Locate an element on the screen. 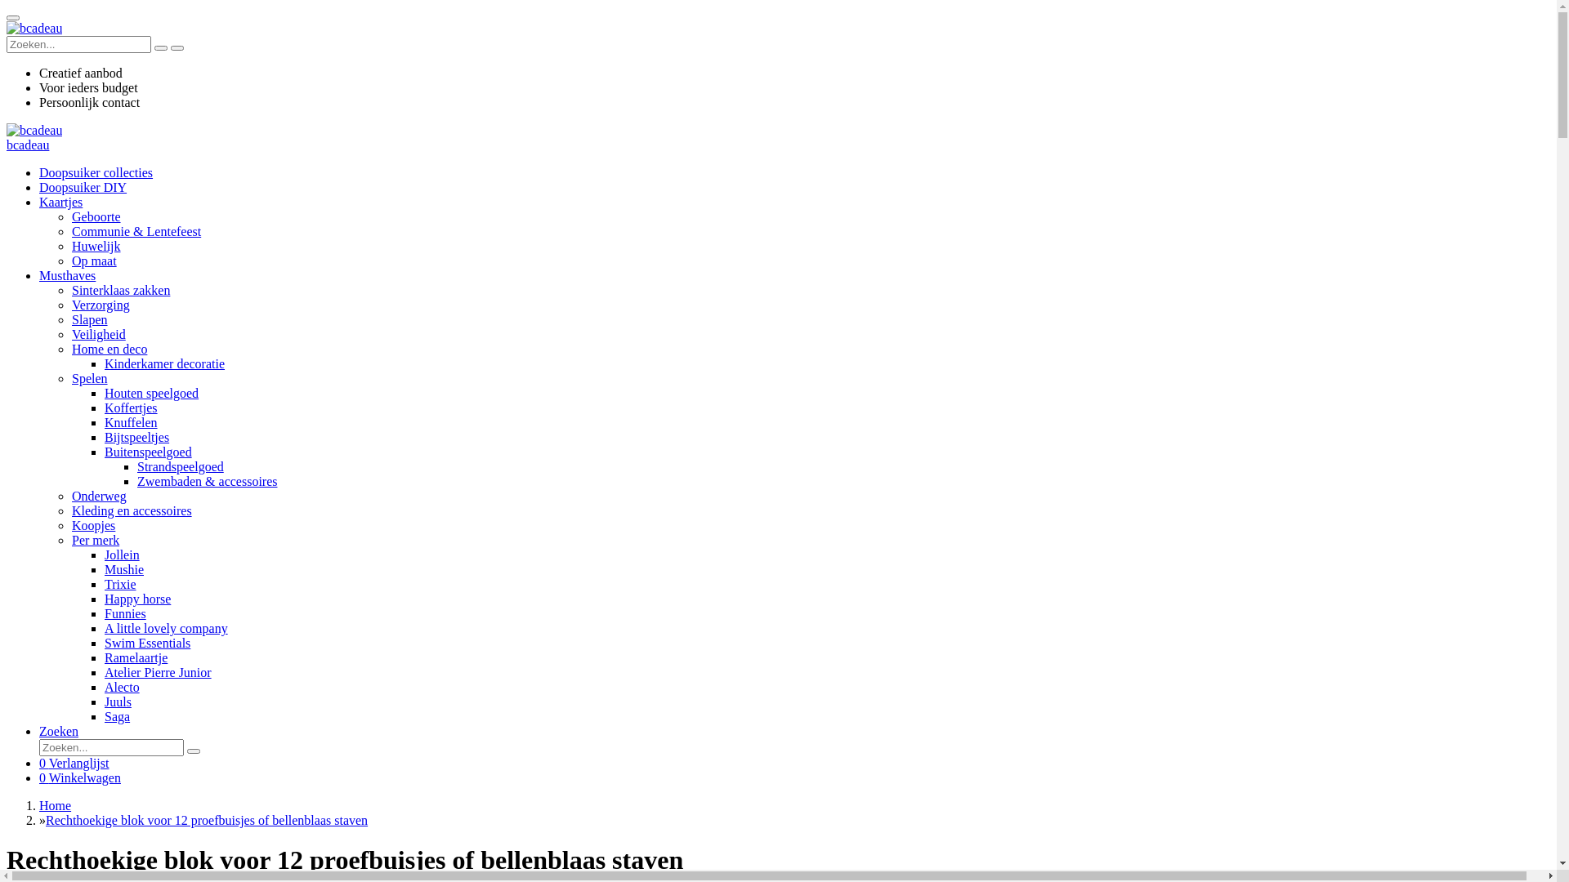 The width and height of the screenshot is (1569, 882). Mushie is located at coordinates (124, 570).